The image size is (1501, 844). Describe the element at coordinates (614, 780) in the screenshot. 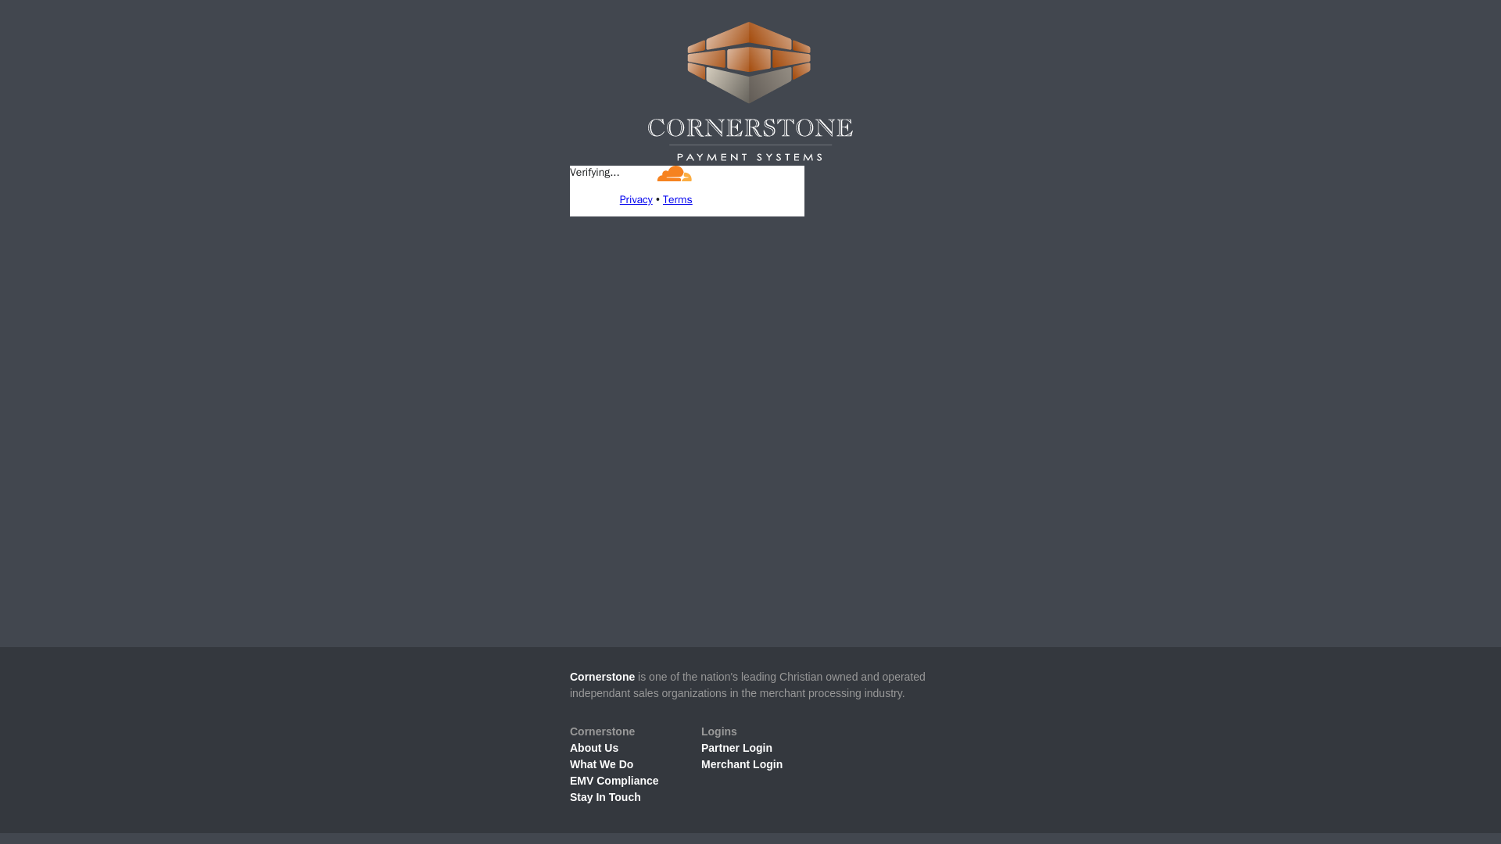

I see `EMV Compliance` at that location.